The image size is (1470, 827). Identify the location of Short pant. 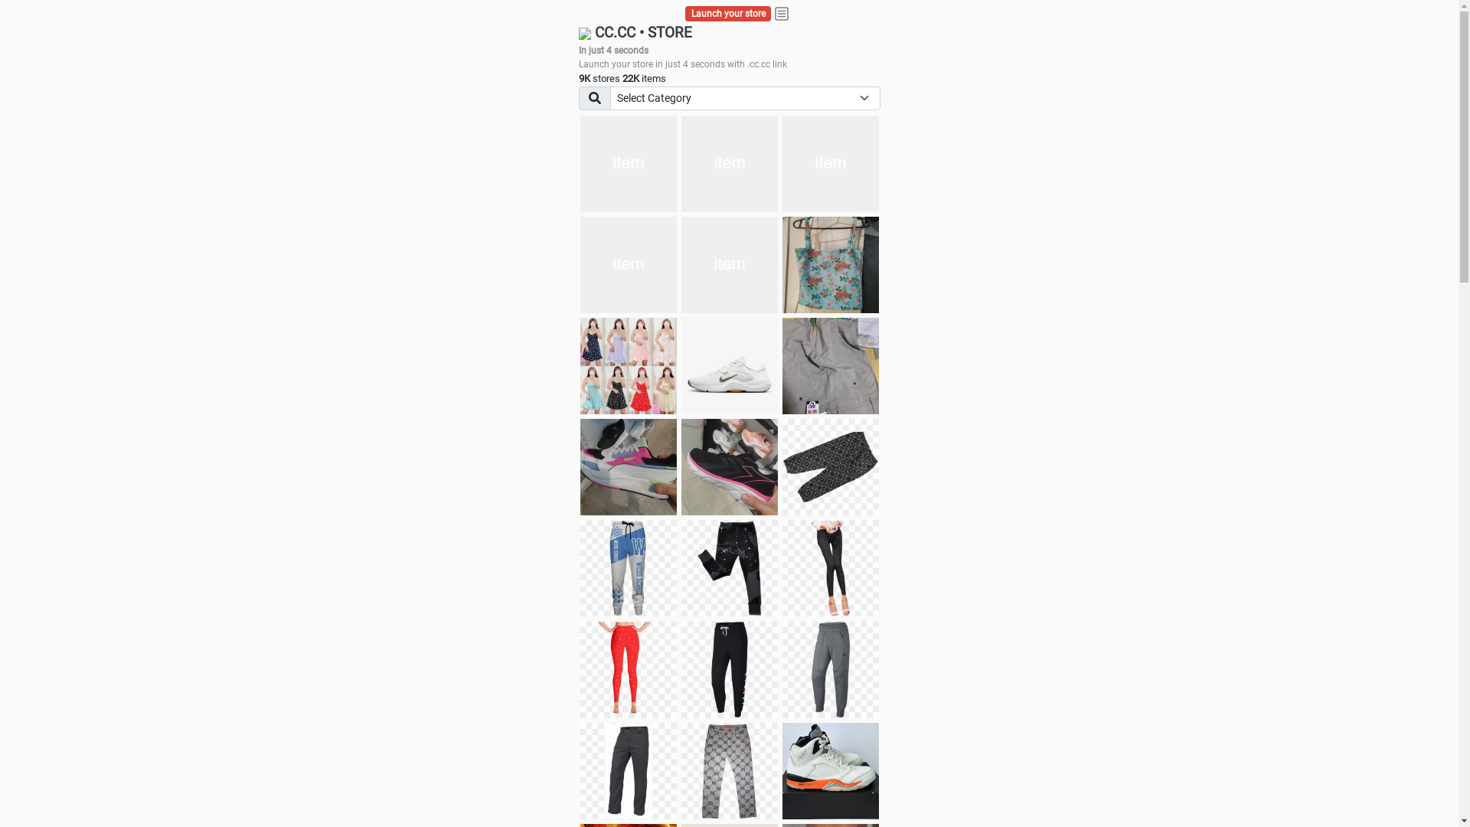
(831, 467).